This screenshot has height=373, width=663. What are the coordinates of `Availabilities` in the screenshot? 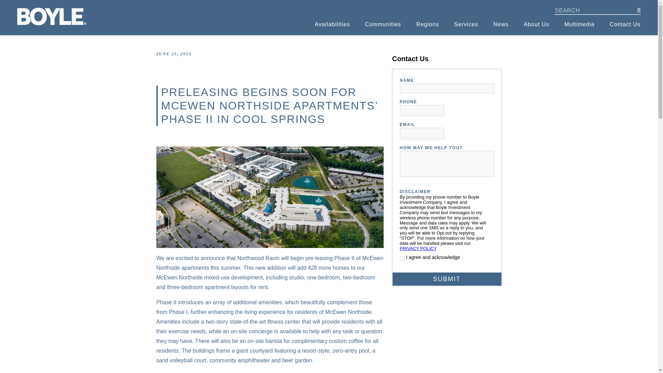 It's located at (332, 24).